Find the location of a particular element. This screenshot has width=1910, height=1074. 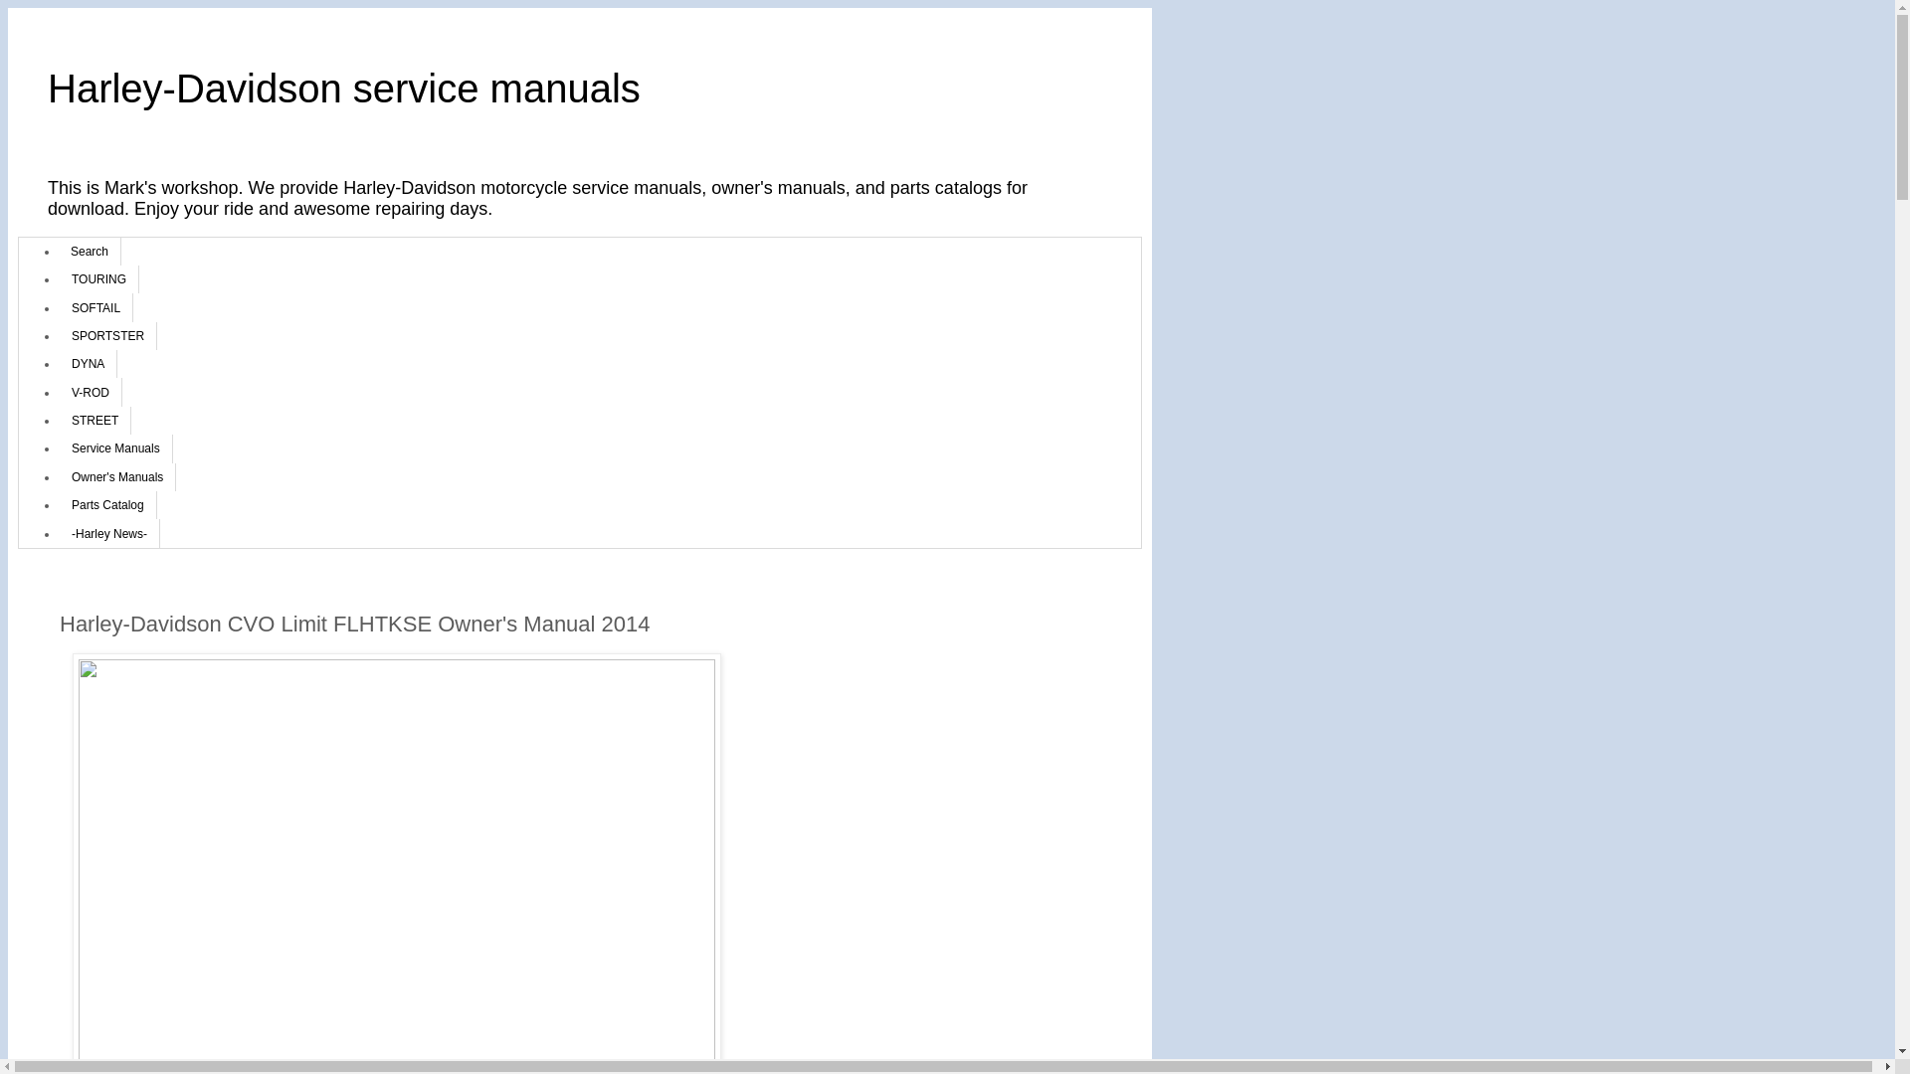

Harley-Davidson service manuals is located at coordinates (344, 89).